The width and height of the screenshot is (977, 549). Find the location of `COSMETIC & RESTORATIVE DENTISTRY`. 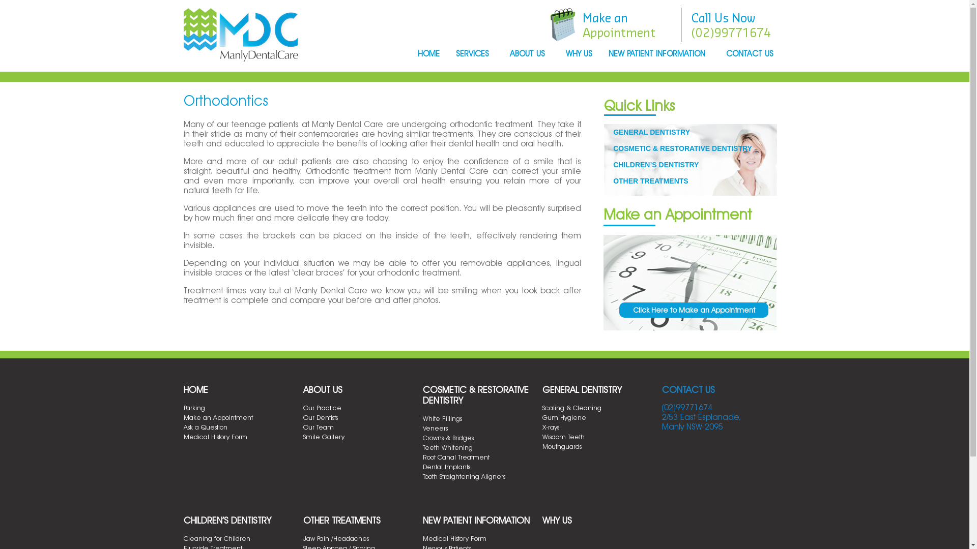

COSMETIC & RESTORATIVE DENTISTRY is located at coordinates (475, 395).